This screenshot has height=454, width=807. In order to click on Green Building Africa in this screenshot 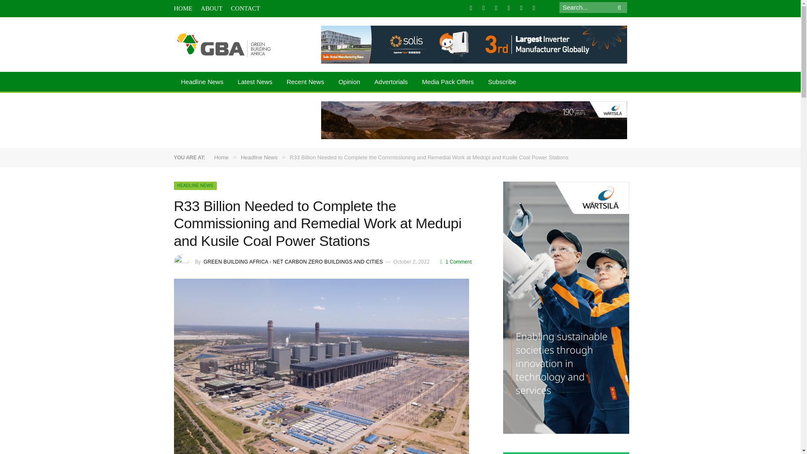, I will do `click(224, 45)`.